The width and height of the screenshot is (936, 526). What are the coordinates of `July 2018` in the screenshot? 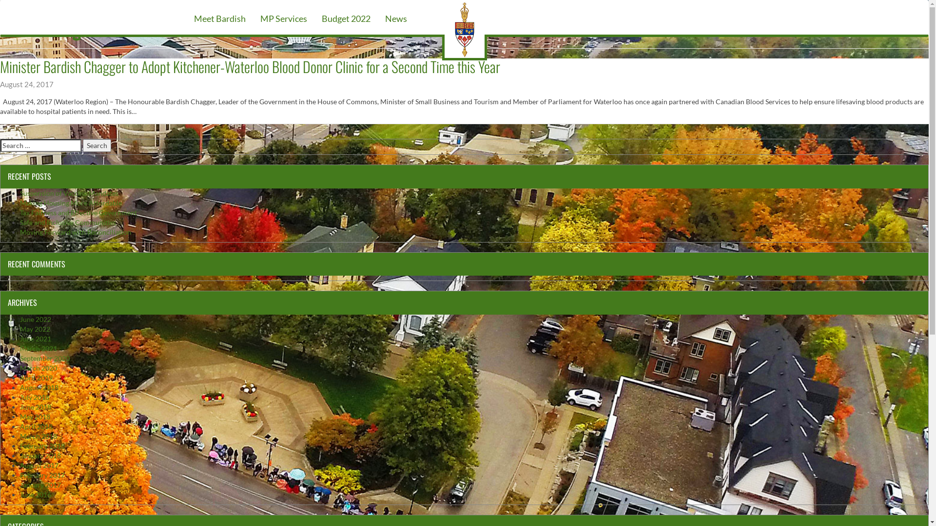 It's located at (35, 397).